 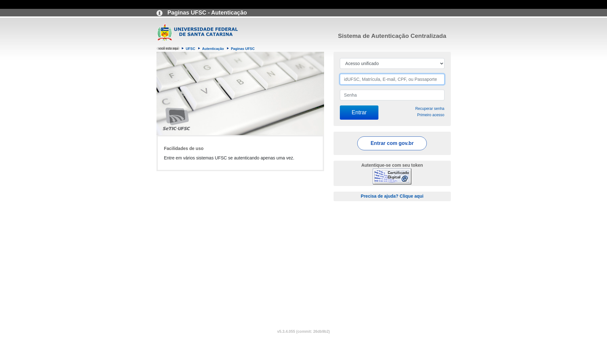 What do you see at coordinates (392, 196) in the screenshot?
I see `Precisa de ajuda? Clique aqui` at bounding box center [392, 196].